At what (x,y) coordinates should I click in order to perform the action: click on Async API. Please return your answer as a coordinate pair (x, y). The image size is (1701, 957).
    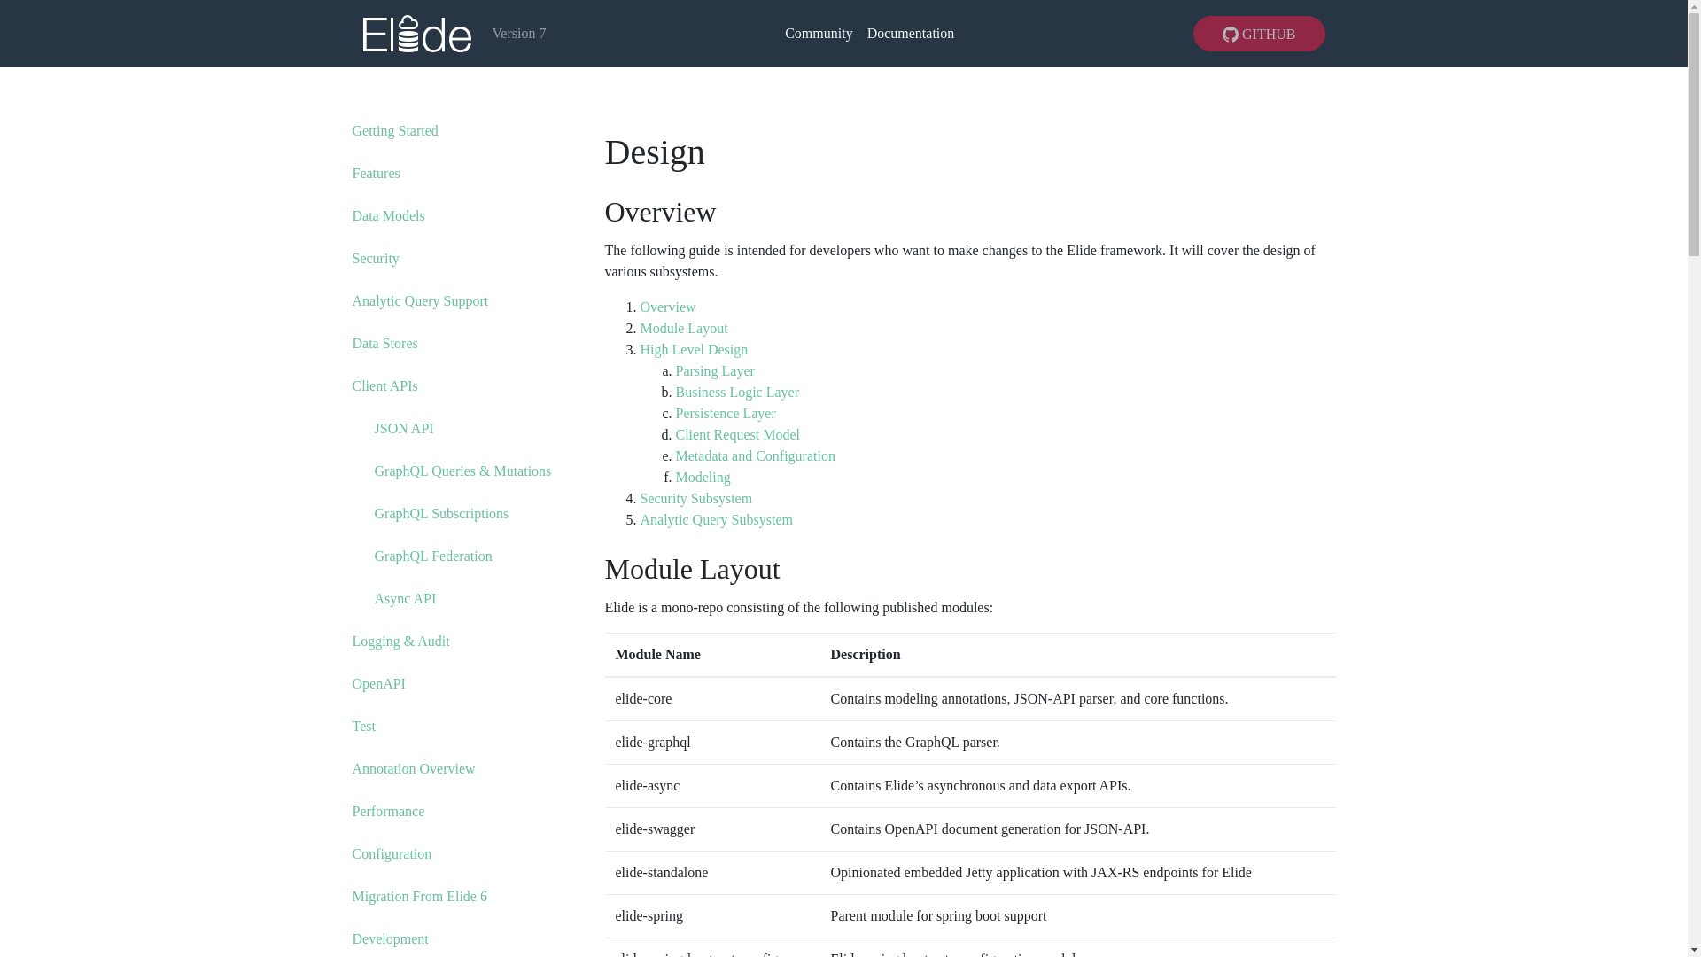
    Looking at the image, I should click on (404, 598).